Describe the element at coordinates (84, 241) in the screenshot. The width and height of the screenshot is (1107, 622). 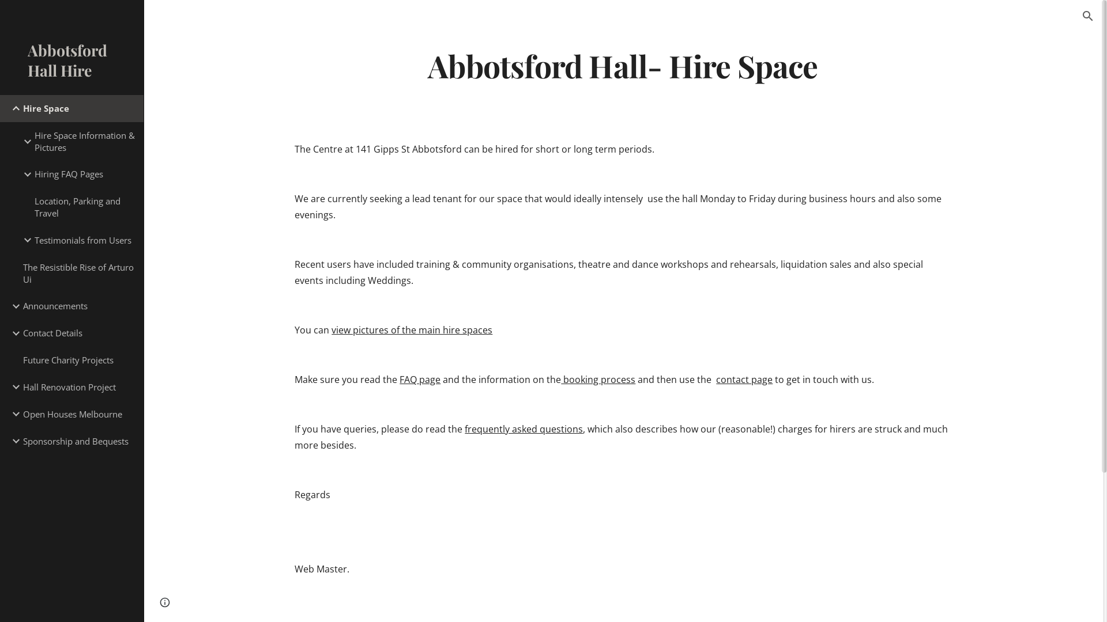
I see `Testimonials from Users` at that location.